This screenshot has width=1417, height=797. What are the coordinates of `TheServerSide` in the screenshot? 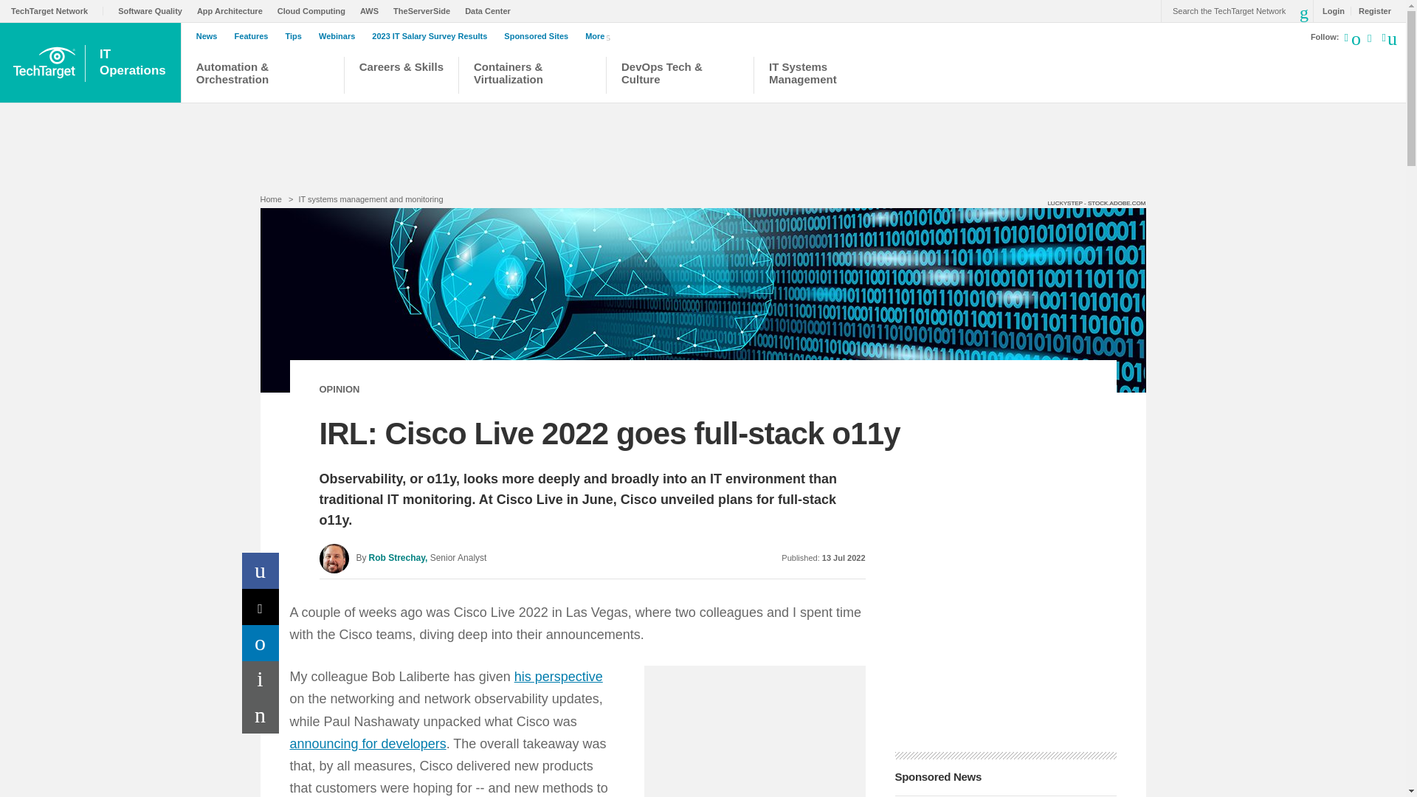 It's located at (425, 10).